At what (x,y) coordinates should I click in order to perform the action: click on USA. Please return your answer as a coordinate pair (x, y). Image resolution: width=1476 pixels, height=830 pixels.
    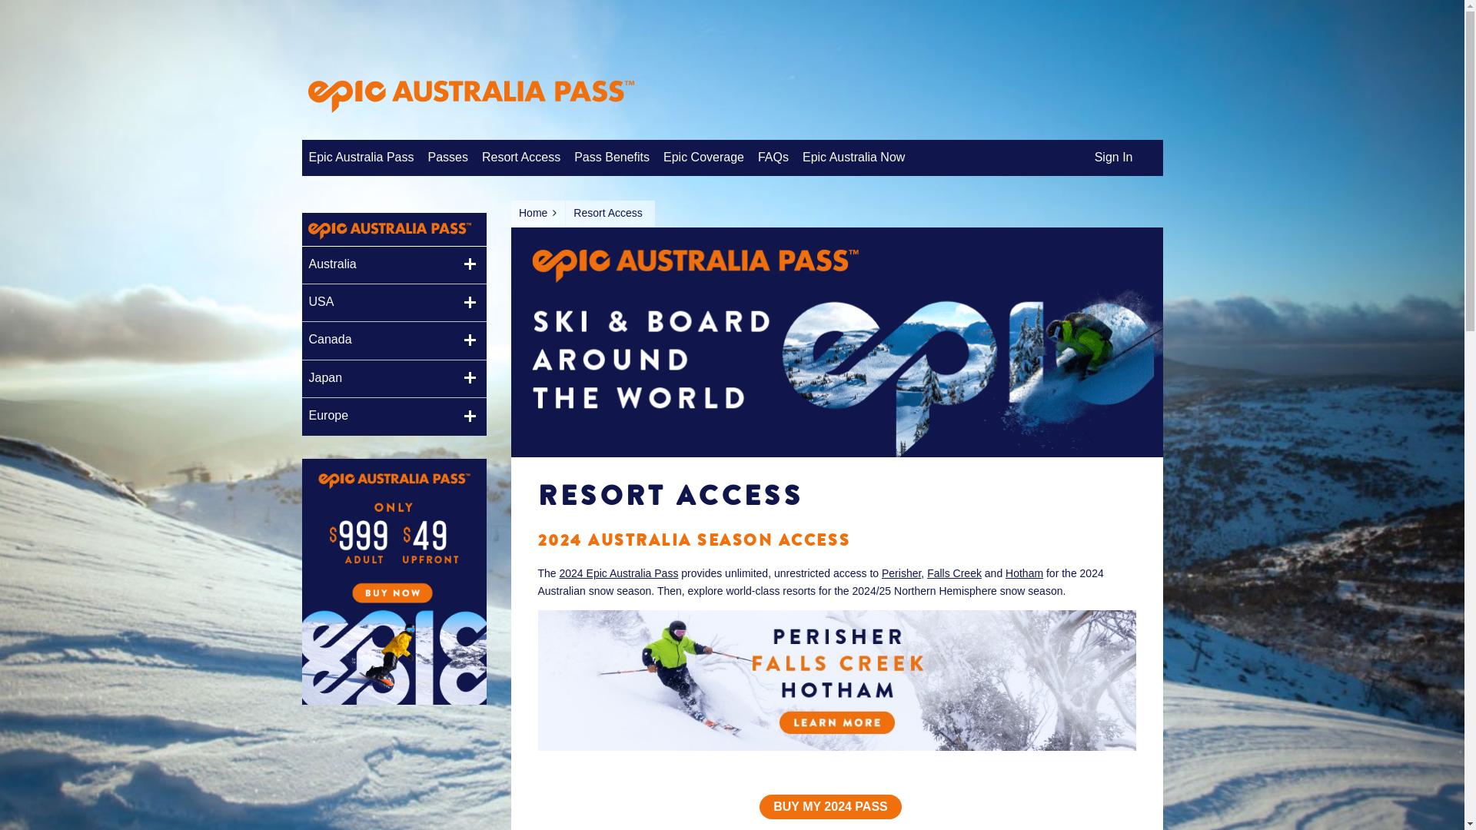
    Looking at the image, I should click on (394, 303).